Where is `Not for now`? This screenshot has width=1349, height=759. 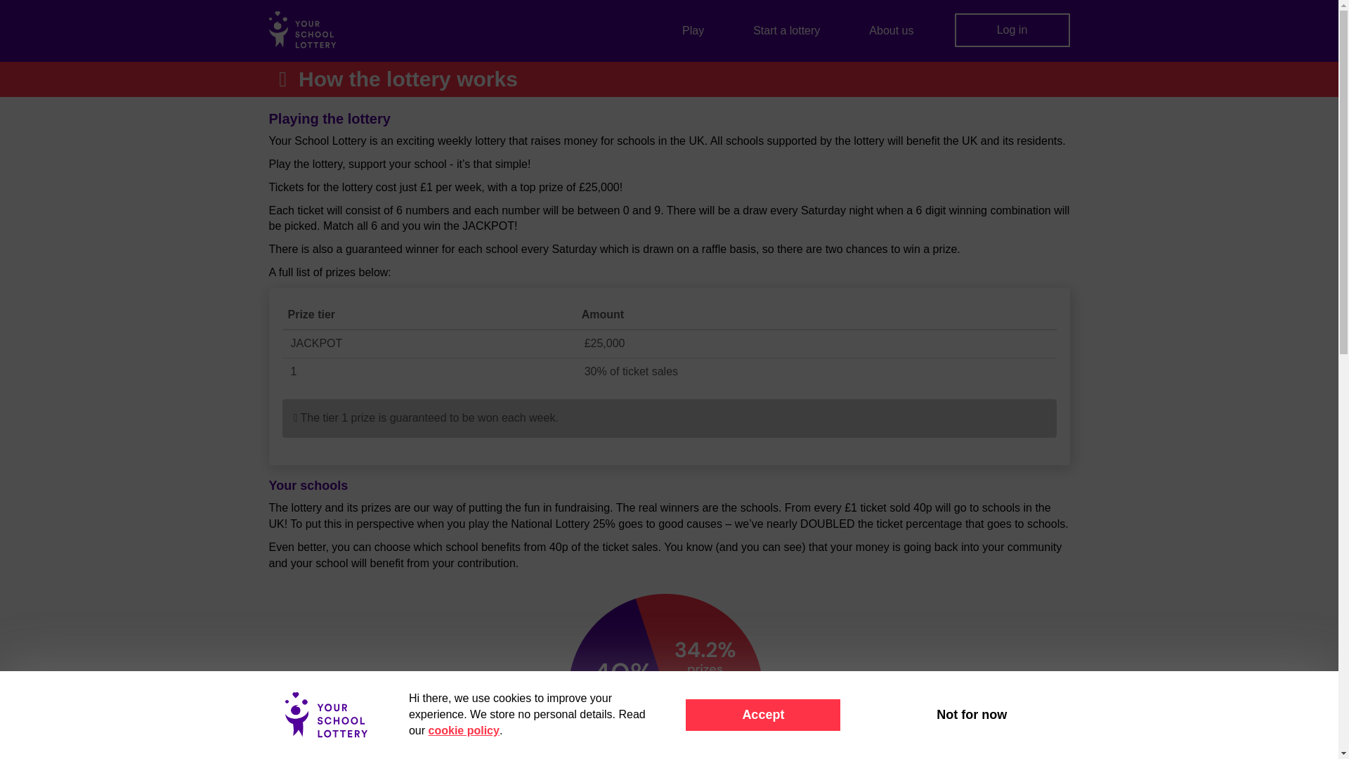
Not for now is located at coordinates (971, 714).